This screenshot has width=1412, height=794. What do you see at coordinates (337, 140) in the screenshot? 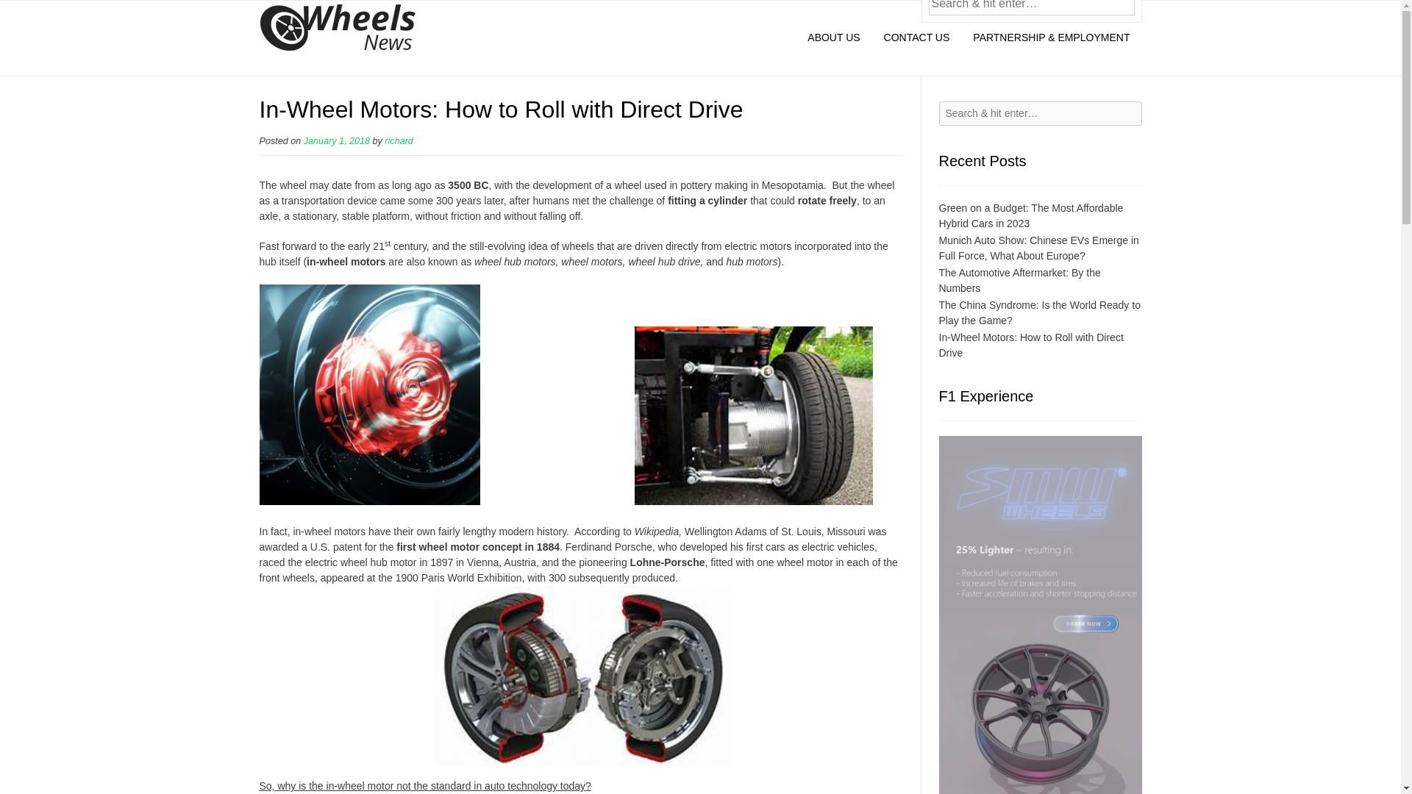
I see `January 1, 2018` at bounding box center [337, 140].